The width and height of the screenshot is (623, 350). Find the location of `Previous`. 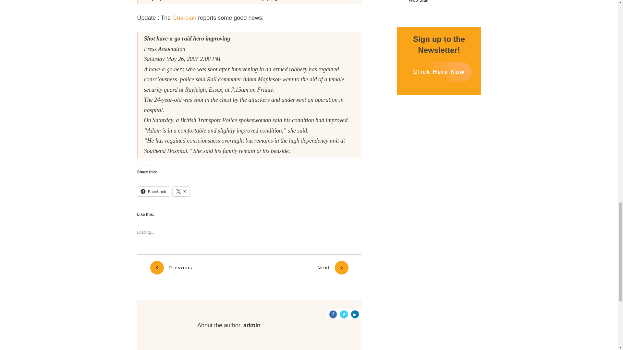

Previous is located at coordinates (171, 267).